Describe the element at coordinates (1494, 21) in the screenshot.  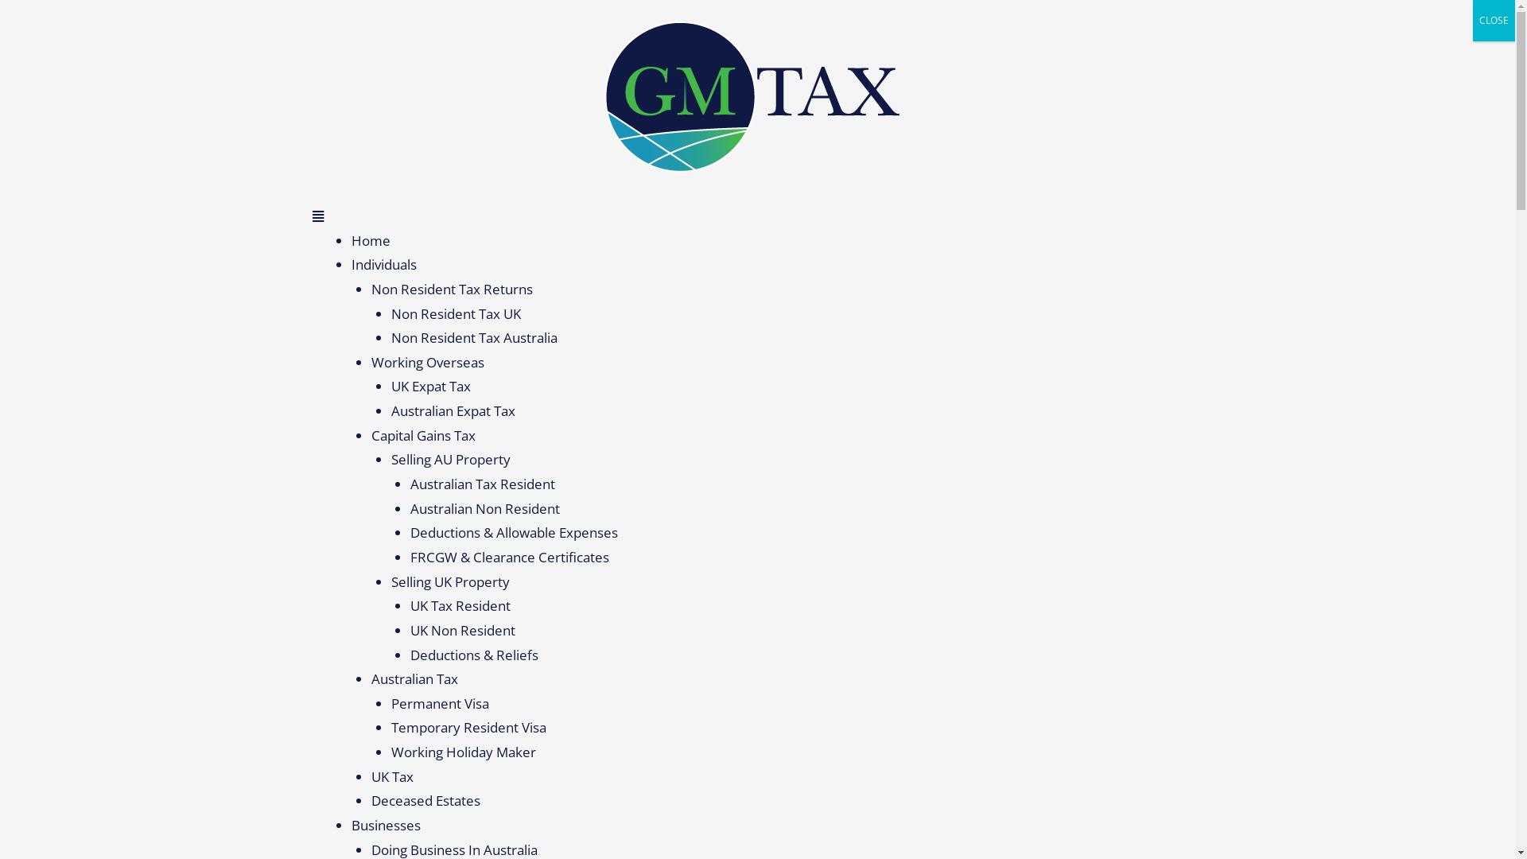
I see `CLOSE` at that location.